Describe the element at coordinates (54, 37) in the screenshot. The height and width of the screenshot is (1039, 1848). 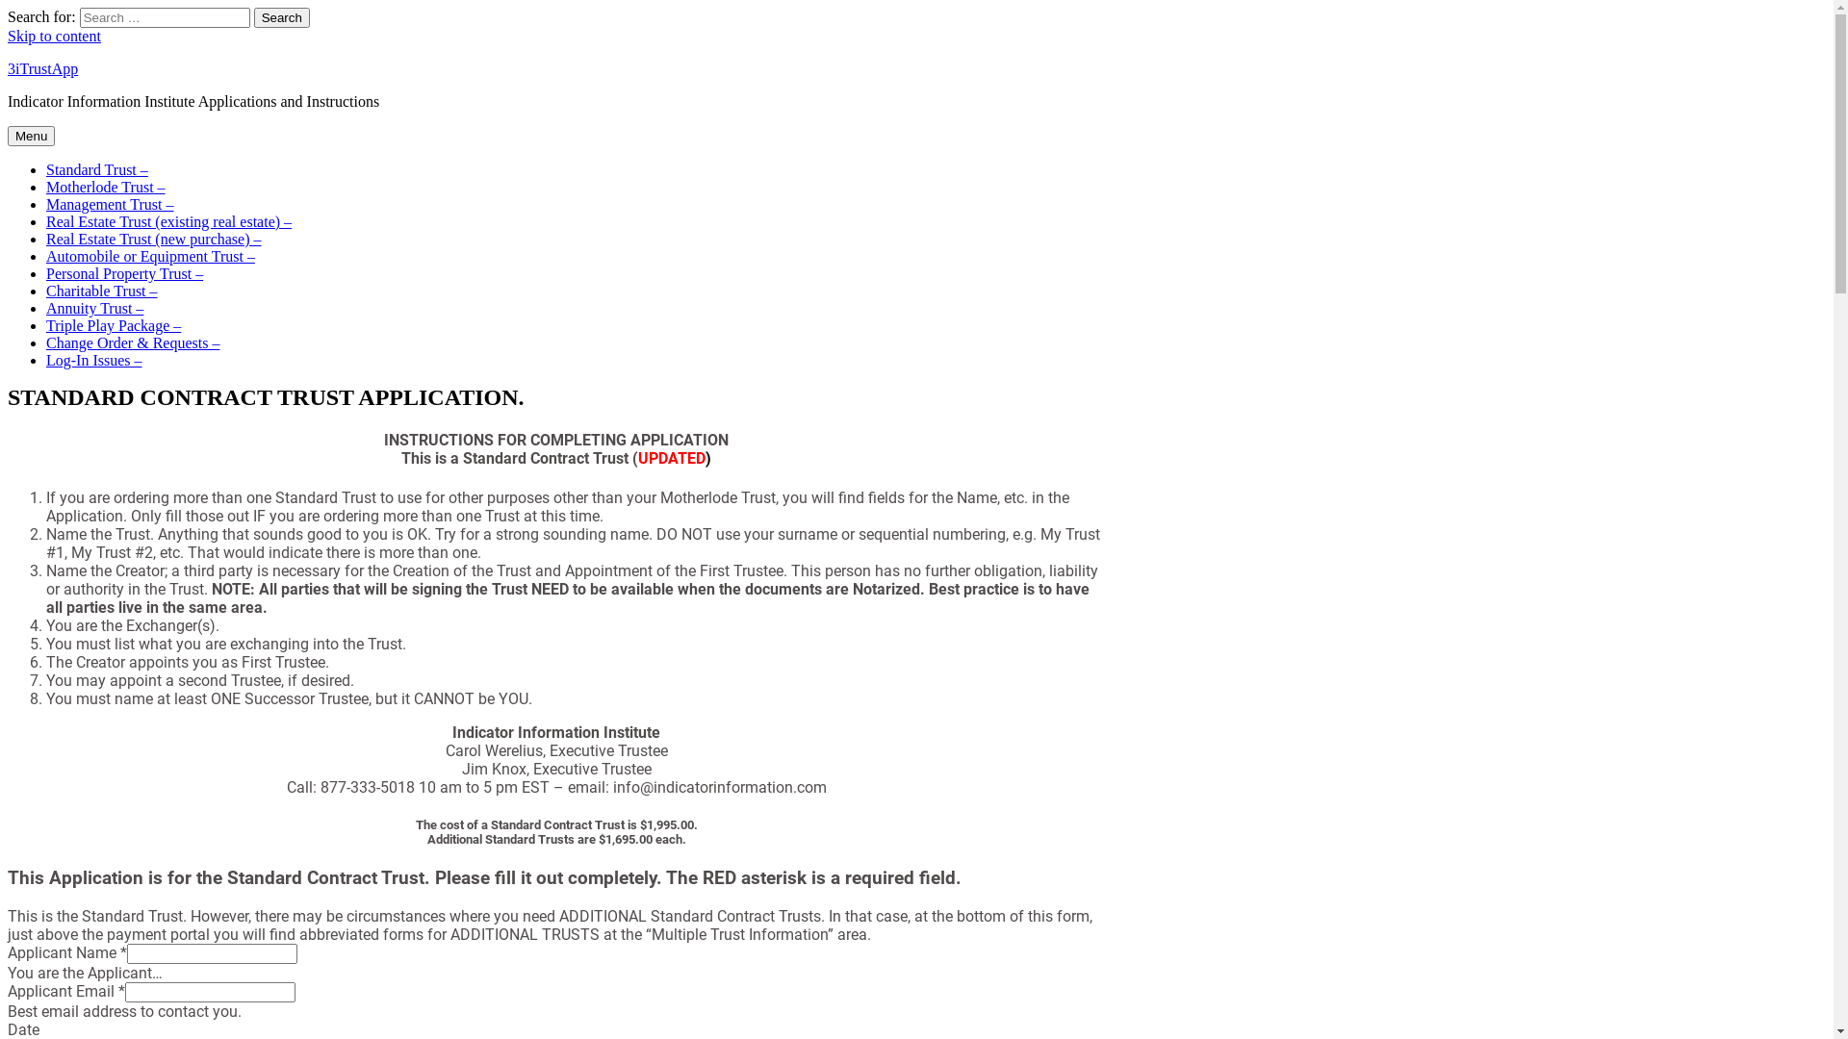
I see `Skip to content` at that location.